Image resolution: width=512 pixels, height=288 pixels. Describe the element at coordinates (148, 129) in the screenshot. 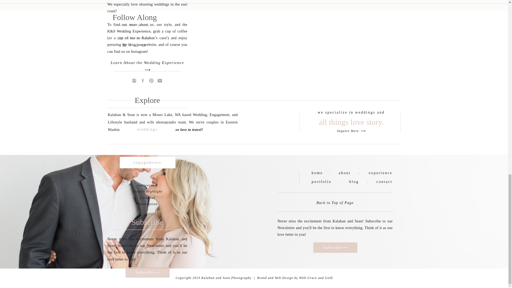

I see `weddings` at that location.